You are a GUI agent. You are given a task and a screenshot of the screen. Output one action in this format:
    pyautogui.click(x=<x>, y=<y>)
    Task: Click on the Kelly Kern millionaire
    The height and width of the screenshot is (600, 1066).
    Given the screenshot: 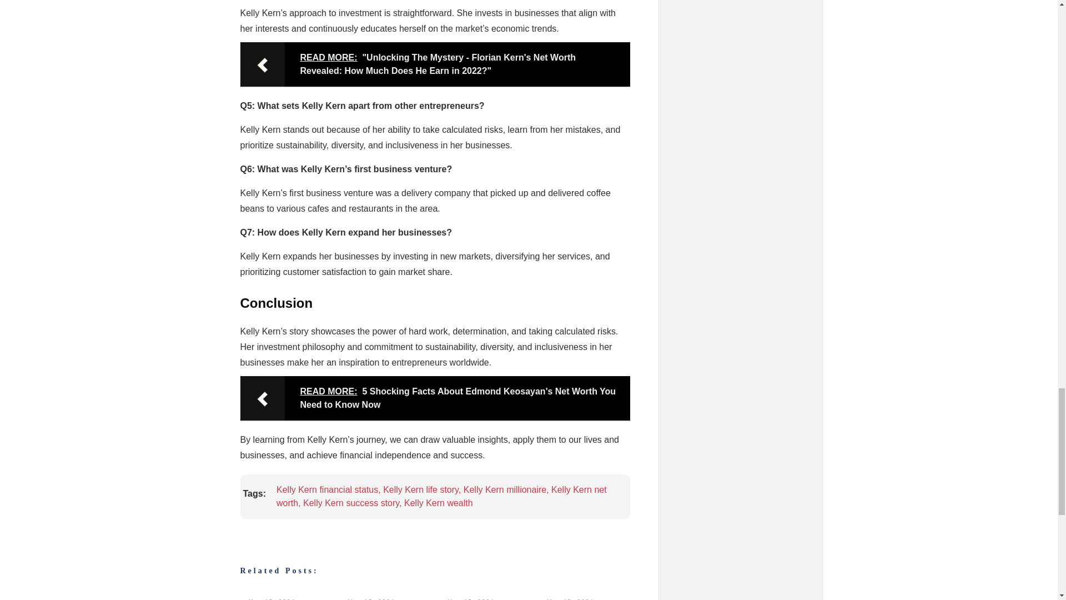 What is the action you would take?
    pyautogui.click(x=505, y=489)
    